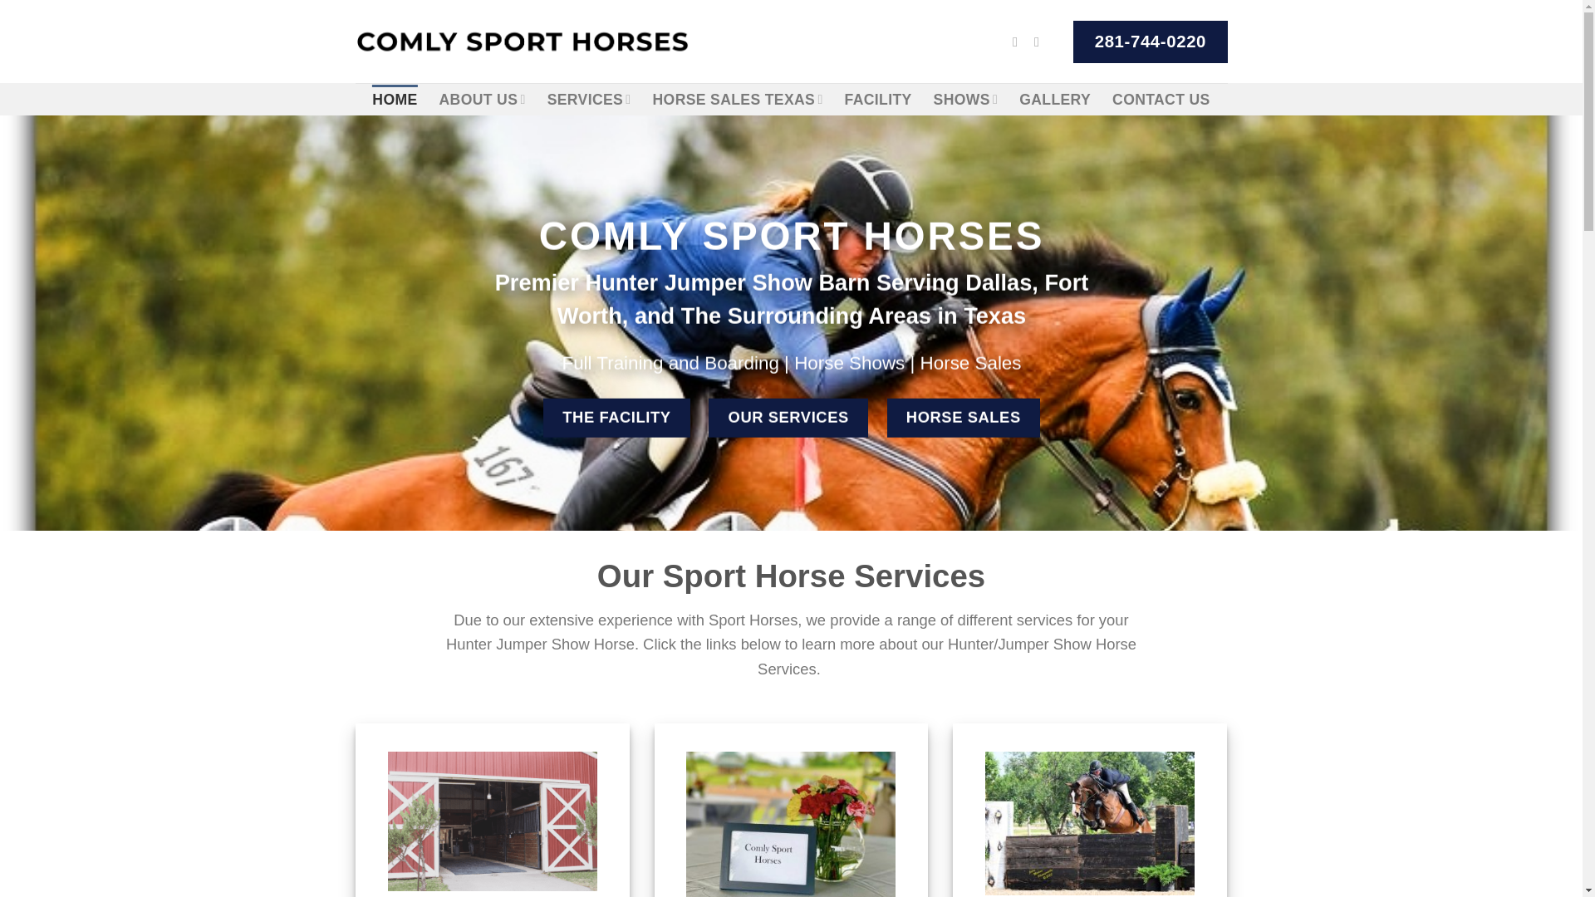 This screenshot has height=897, width=1595. I want to click on FACILITY, so click(879, 100).